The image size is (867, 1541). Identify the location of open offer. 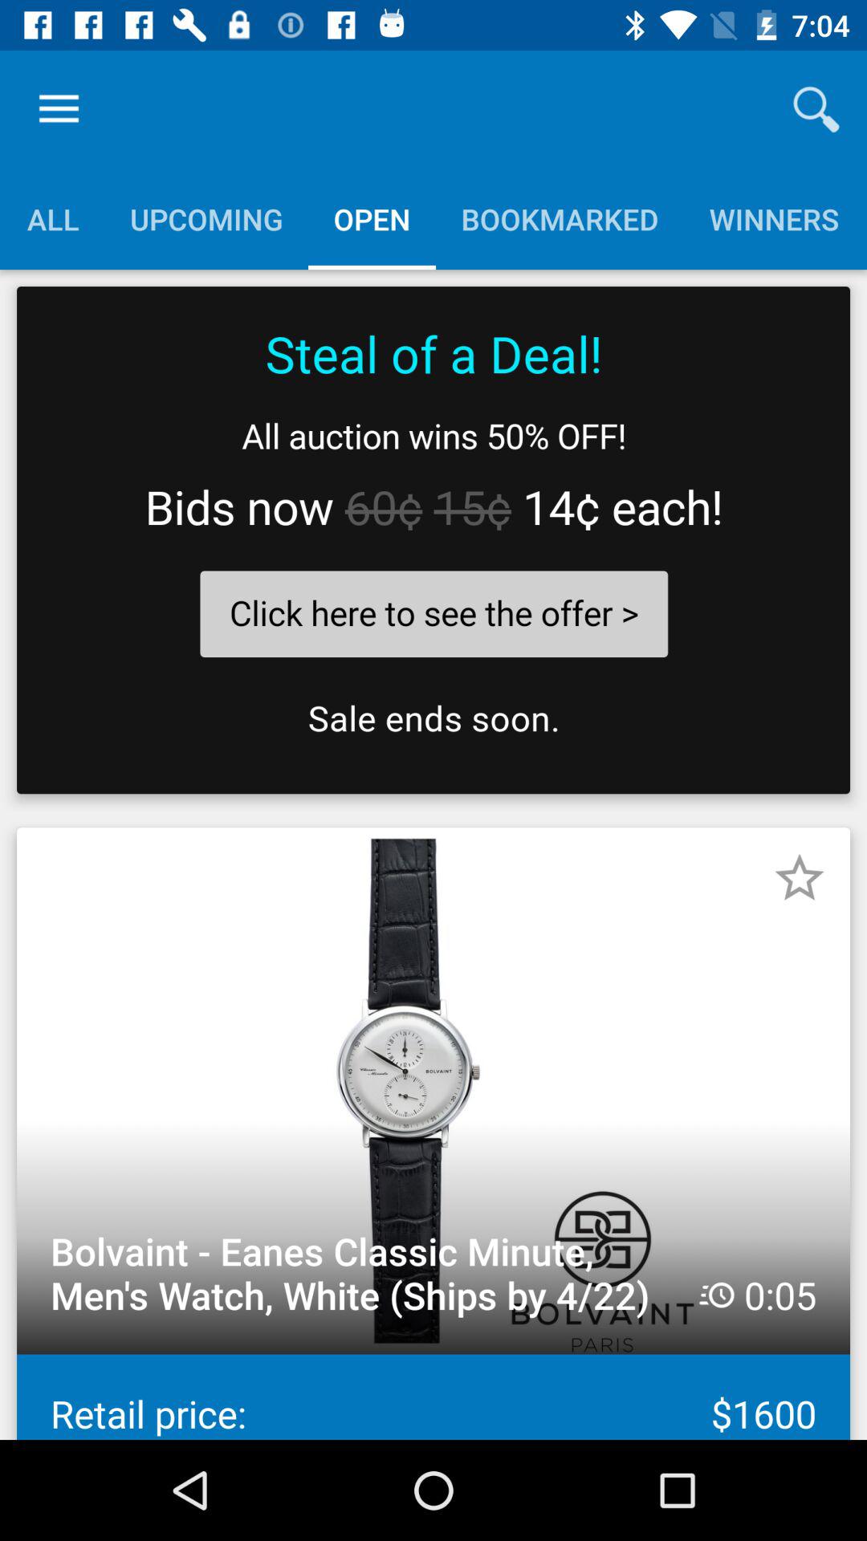
(433, 540).